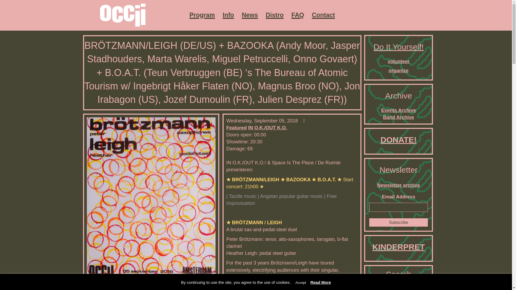 This screenshot has width=516, height=290. What do you see at coordinates (236, 128) in the screenshot?
I see `Featured` at bounding box center [236, 128].